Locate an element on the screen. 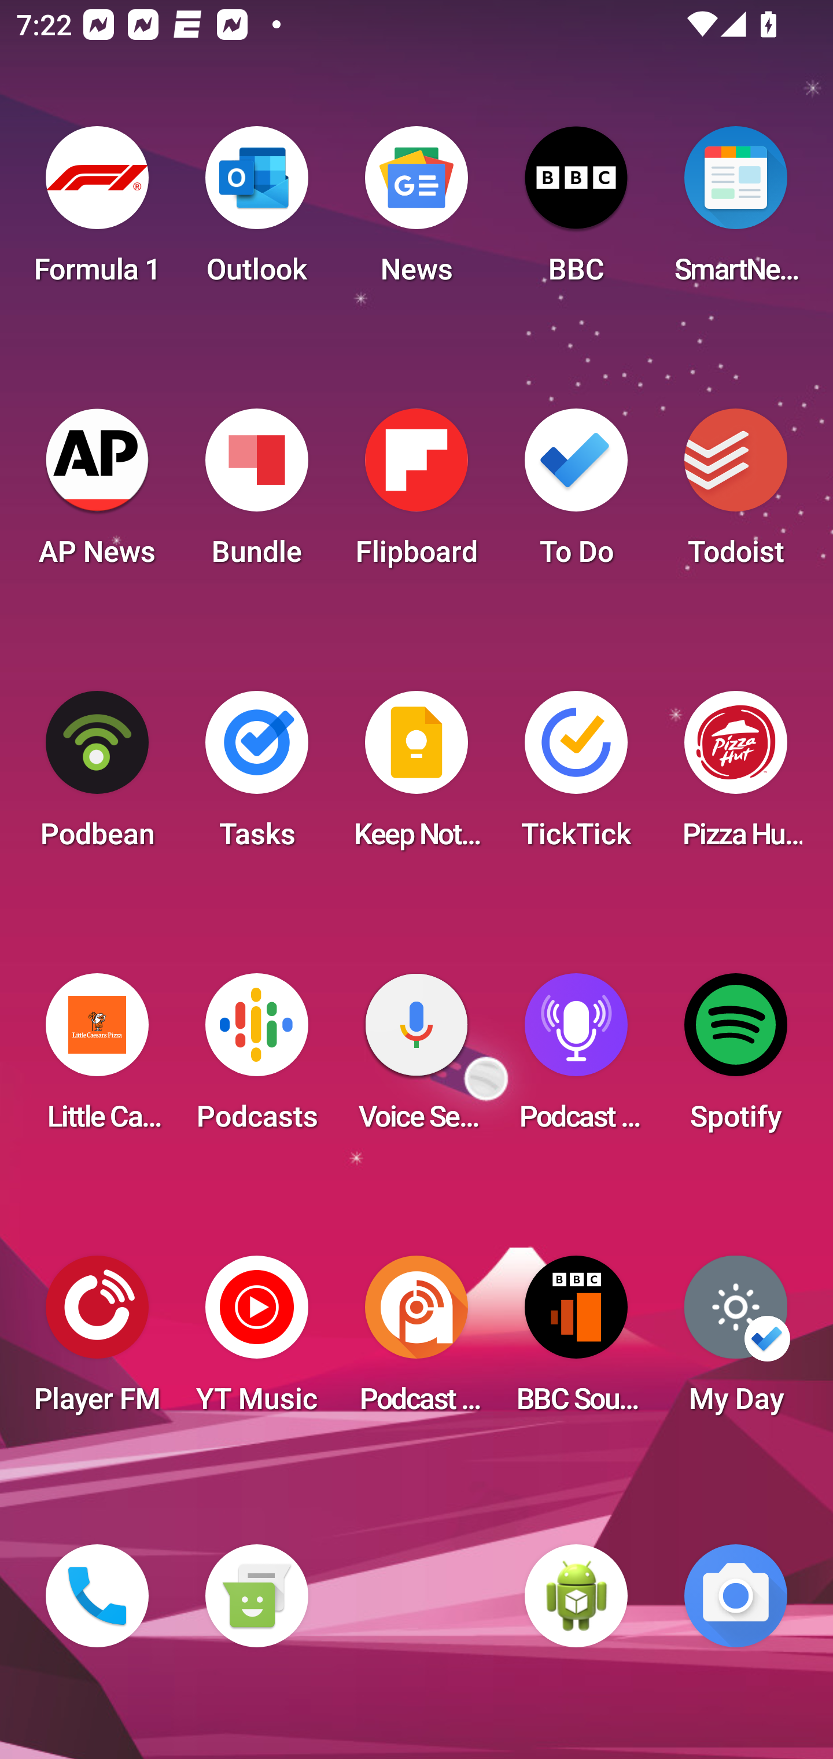  Outlook is located at coordinates (256, 212).